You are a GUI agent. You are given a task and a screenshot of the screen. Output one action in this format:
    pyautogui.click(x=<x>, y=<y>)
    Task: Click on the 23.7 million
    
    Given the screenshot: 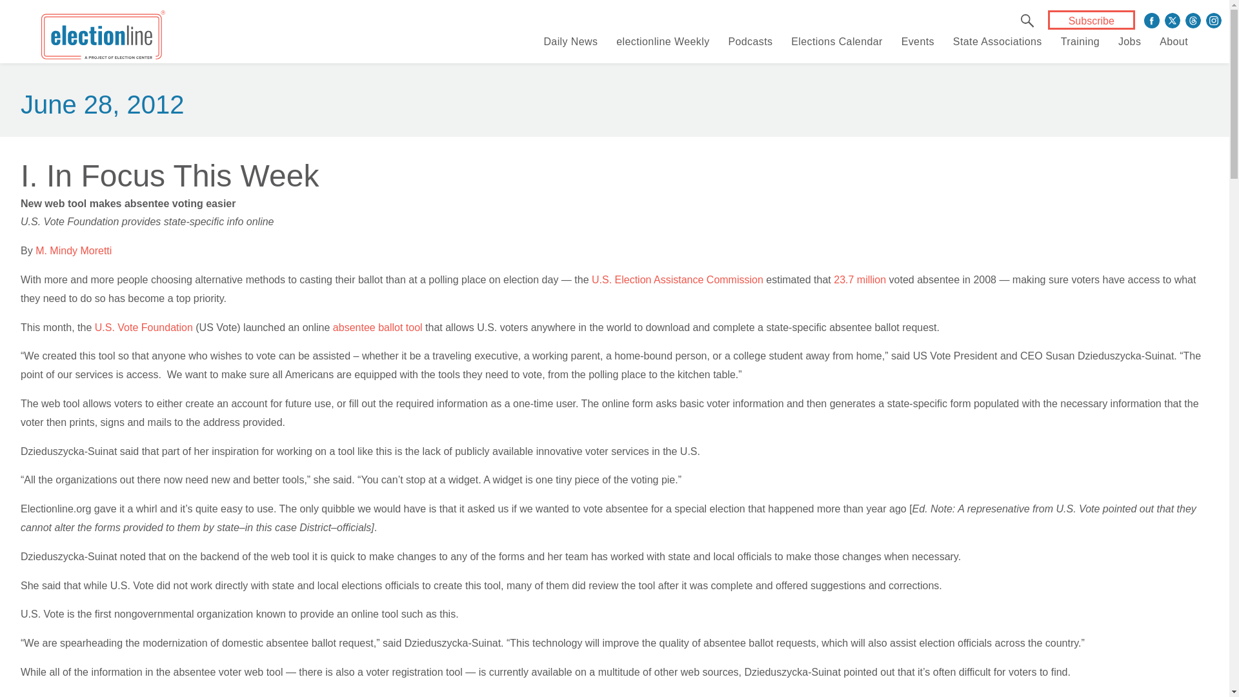 What is the action you would take?
    pyautogui.click(x=860, y=279)
    